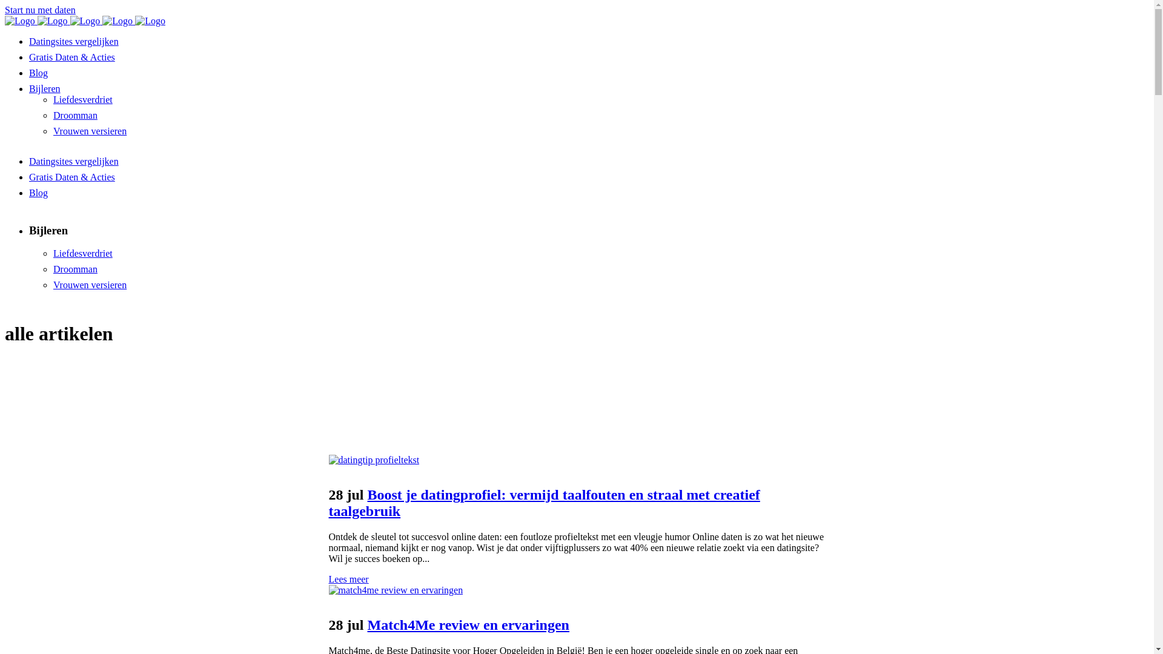  What do you see at coordinates (83, 253) in the screenshot?
I see `Liefdesverdriet` at bounding box center [83, 253].